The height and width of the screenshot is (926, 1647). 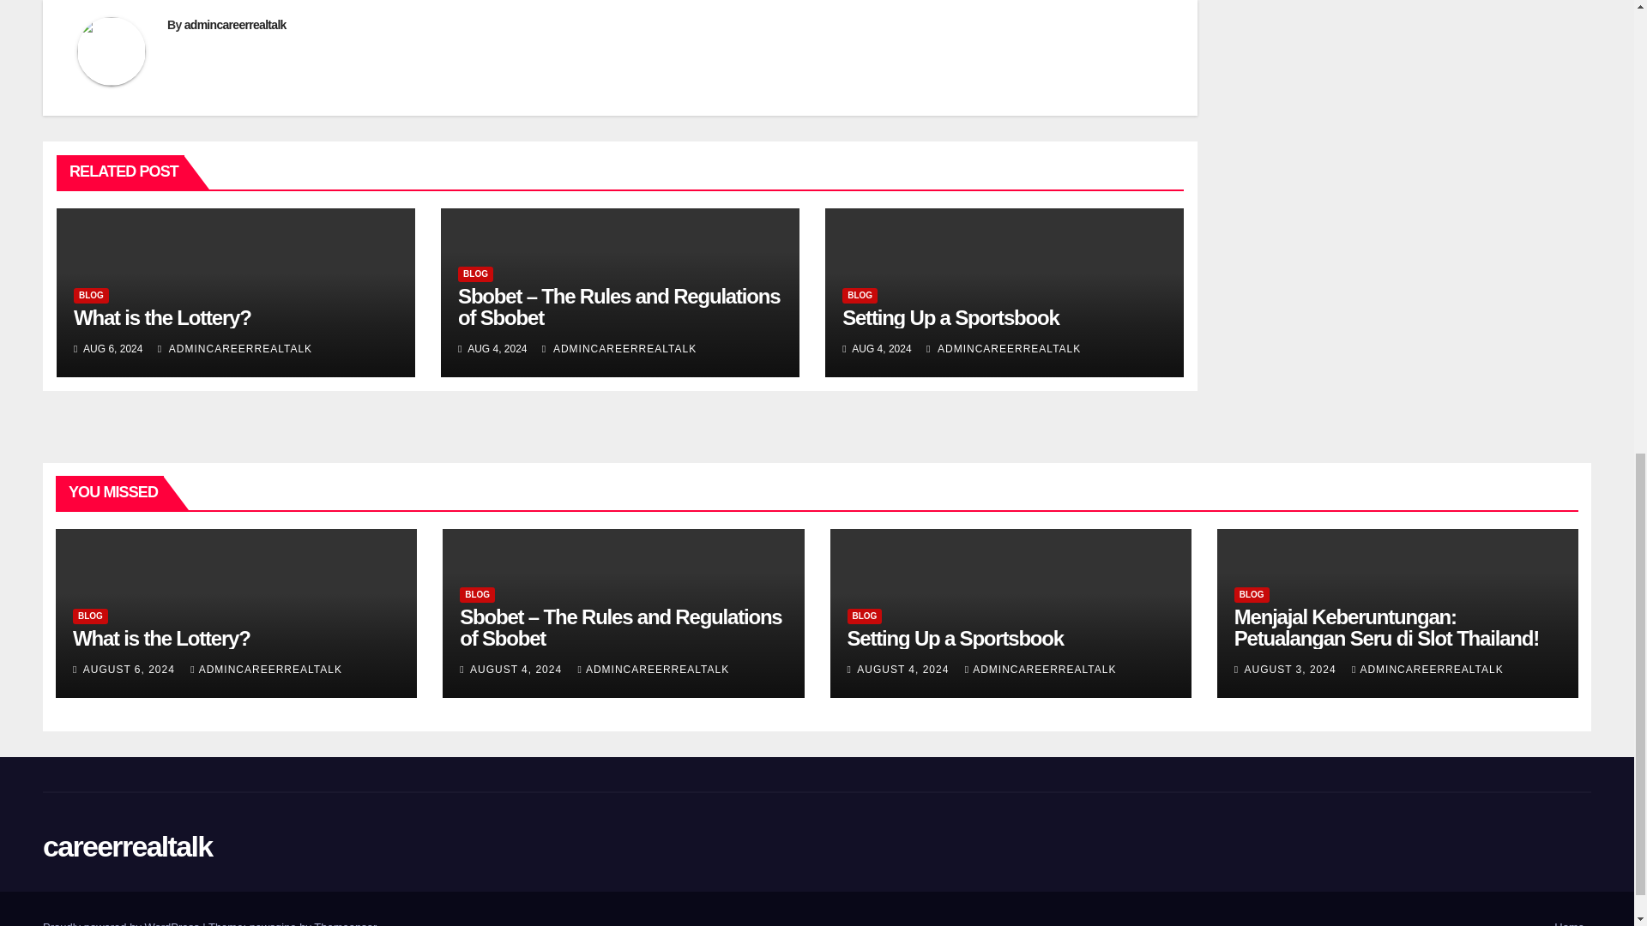 I want to click on What is the Lottery?, so click(x=163, y=317).